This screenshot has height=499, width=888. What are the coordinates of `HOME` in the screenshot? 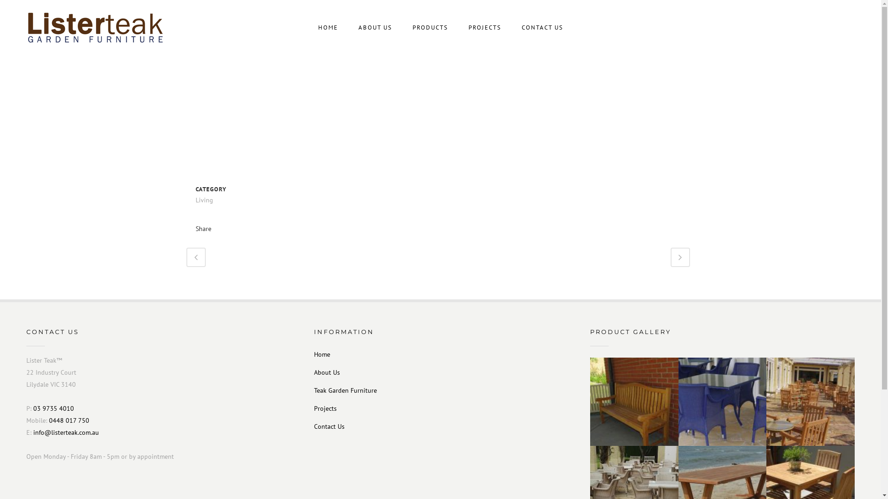 It's located at (328, 28).